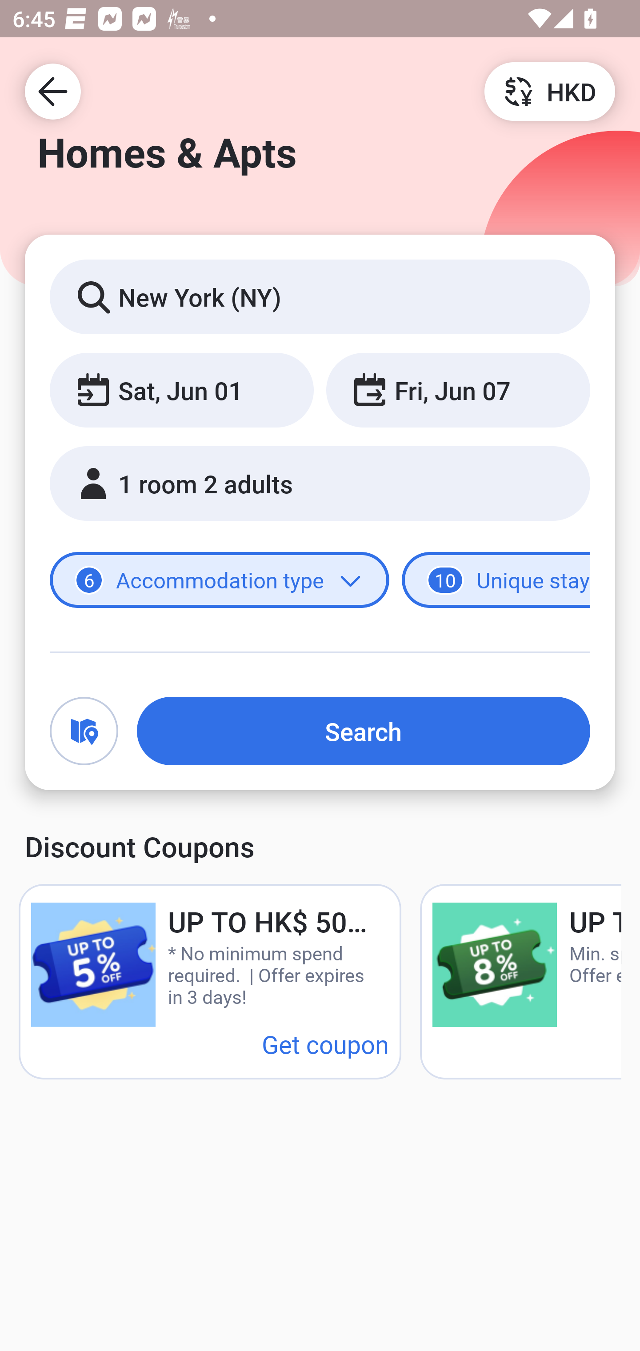 This screenshot has width=640, height=1351. I want to click on HKD, so click(549, 91).